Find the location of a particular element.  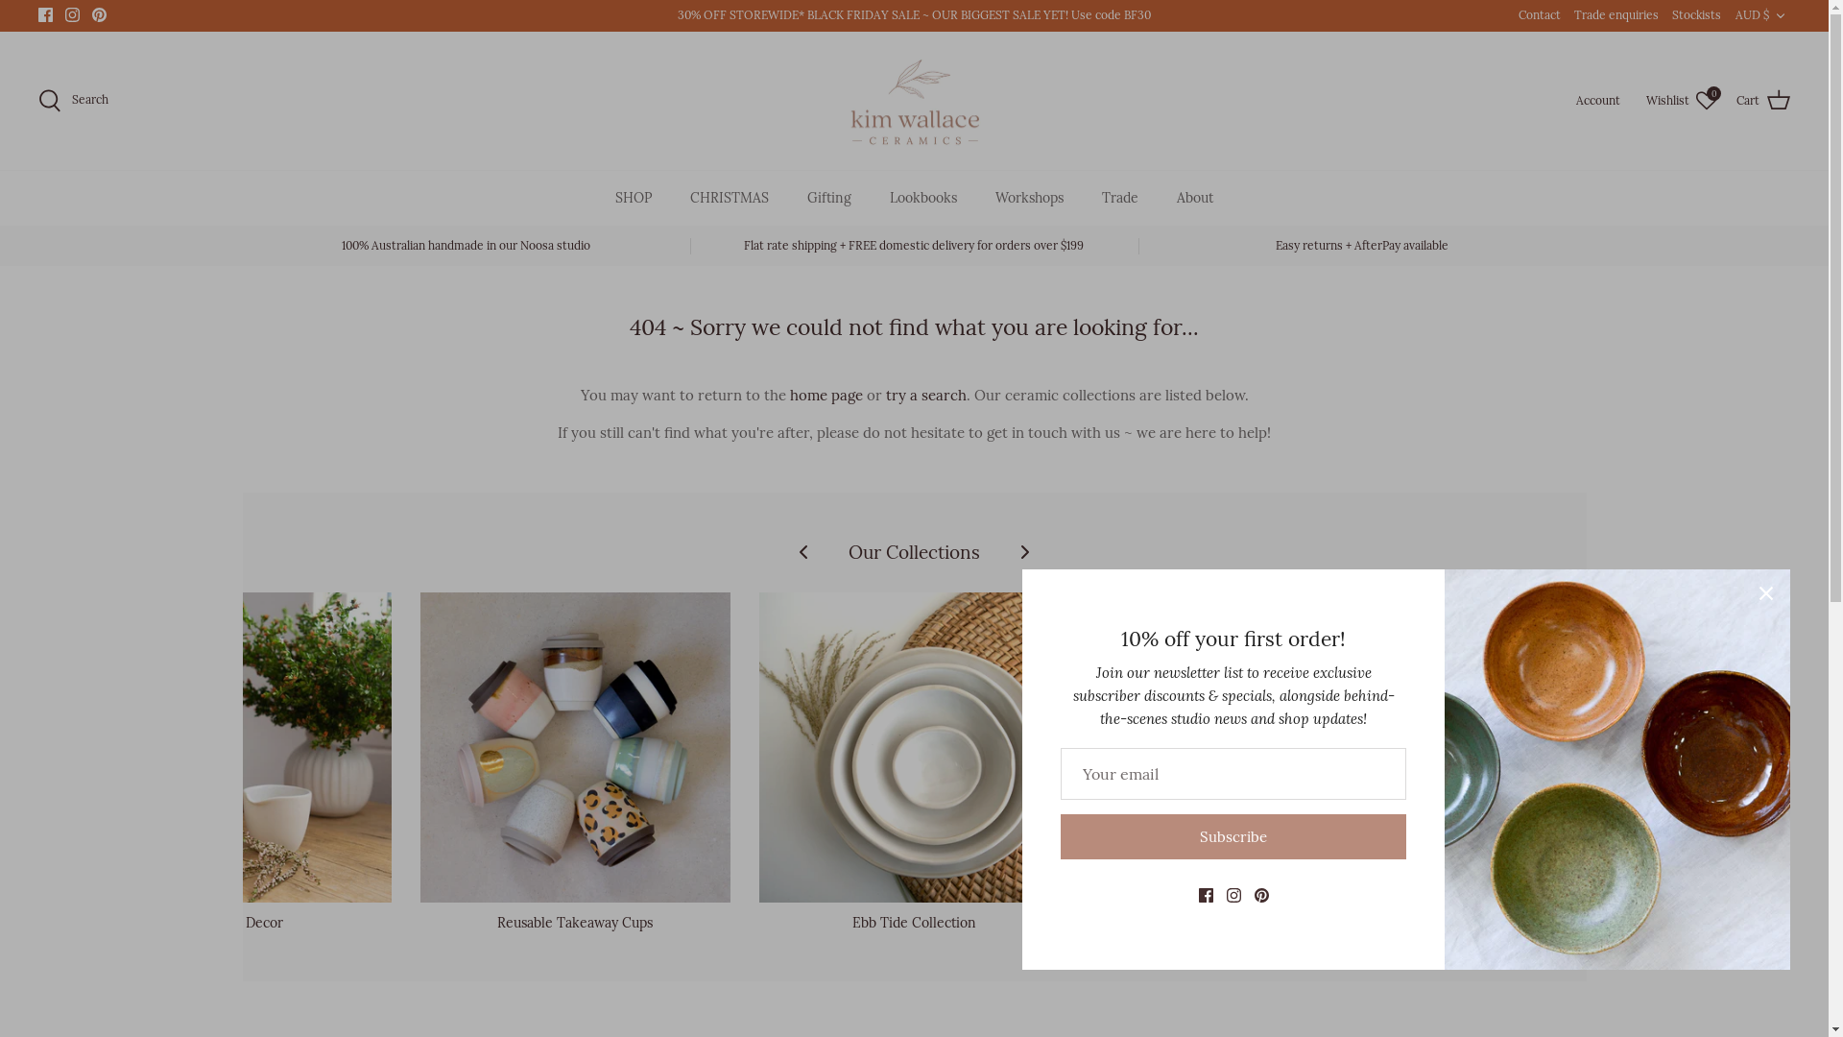

Trade is located at coordinates (1120, 198).